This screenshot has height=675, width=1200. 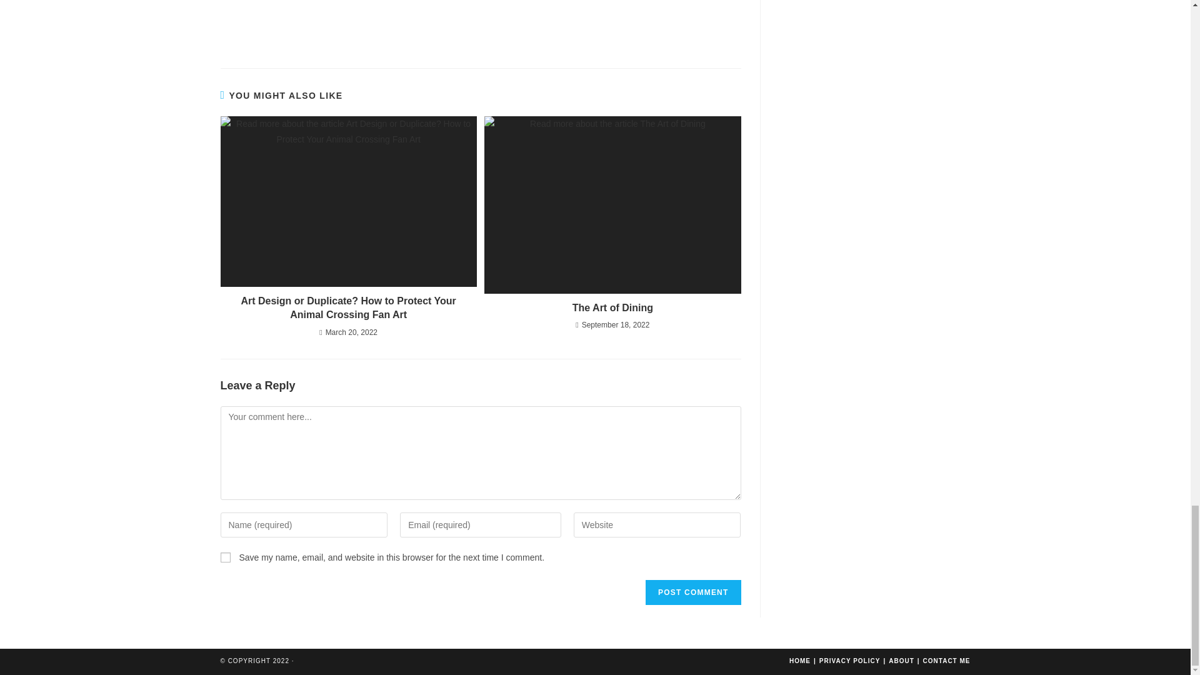 I want to click on Post Comment, so click(x=692, y=592).